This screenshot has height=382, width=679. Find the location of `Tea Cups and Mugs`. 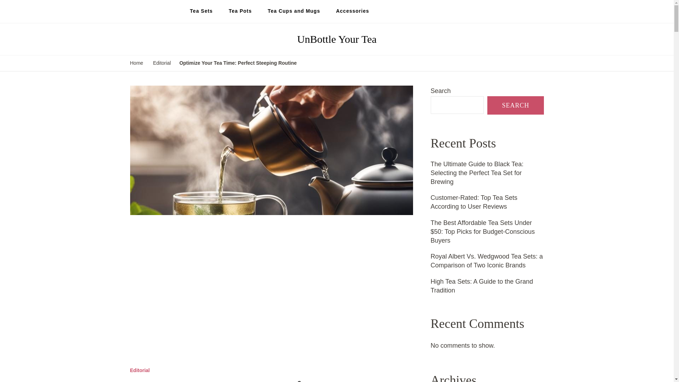

Tea Cups and Mugs is located at coordinates (294, 11).